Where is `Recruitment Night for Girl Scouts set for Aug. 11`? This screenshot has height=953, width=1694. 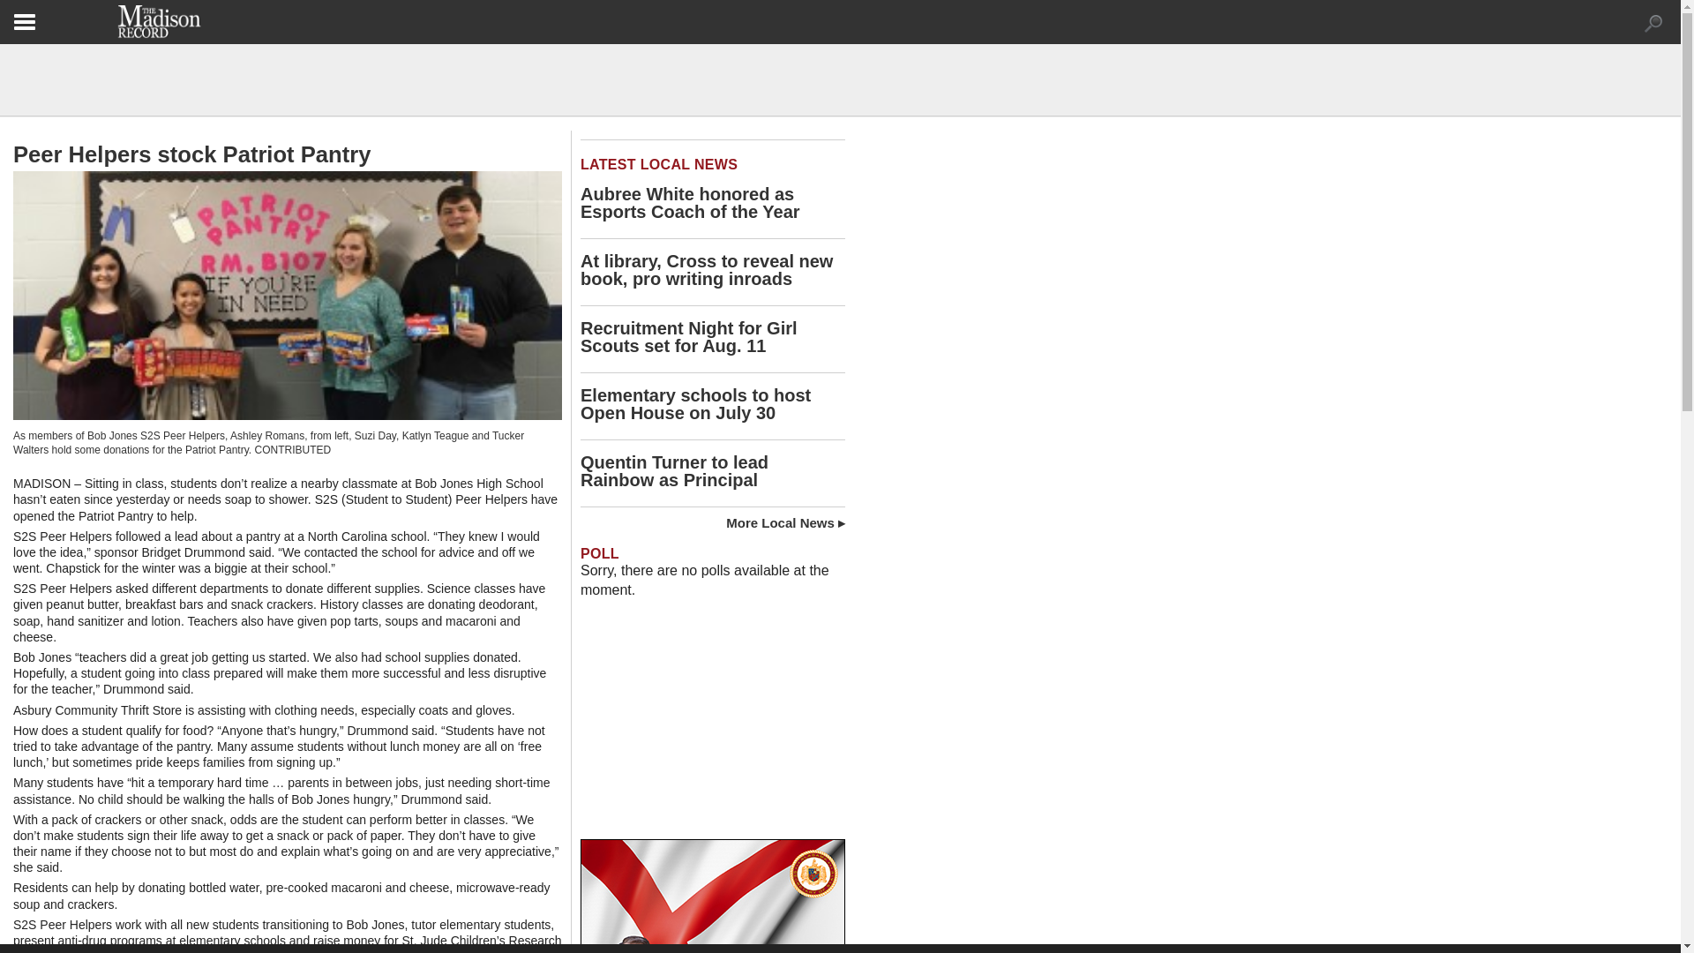 Recruitment Night for Girl Scouts set for Aug. 11 is located at coordinates (689, 336).